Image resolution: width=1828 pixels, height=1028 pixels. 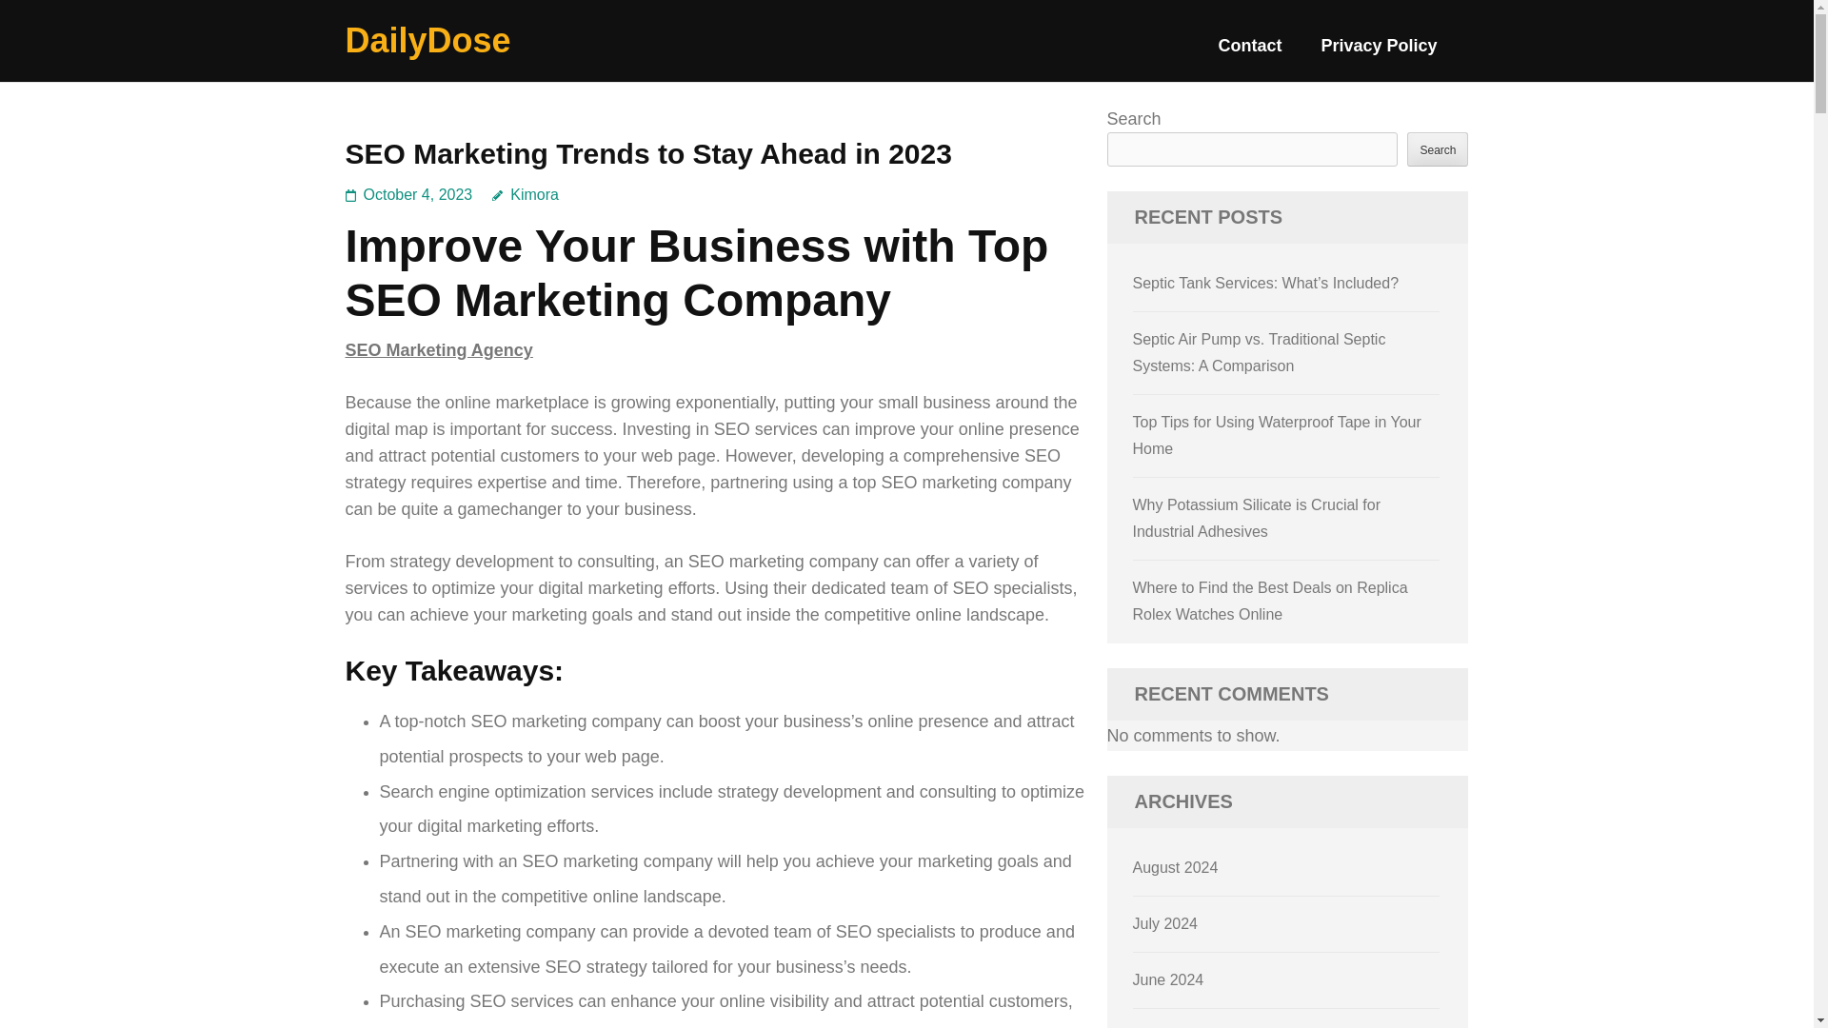 I want to click on October 4, 2023, so click(x=419, y=194).